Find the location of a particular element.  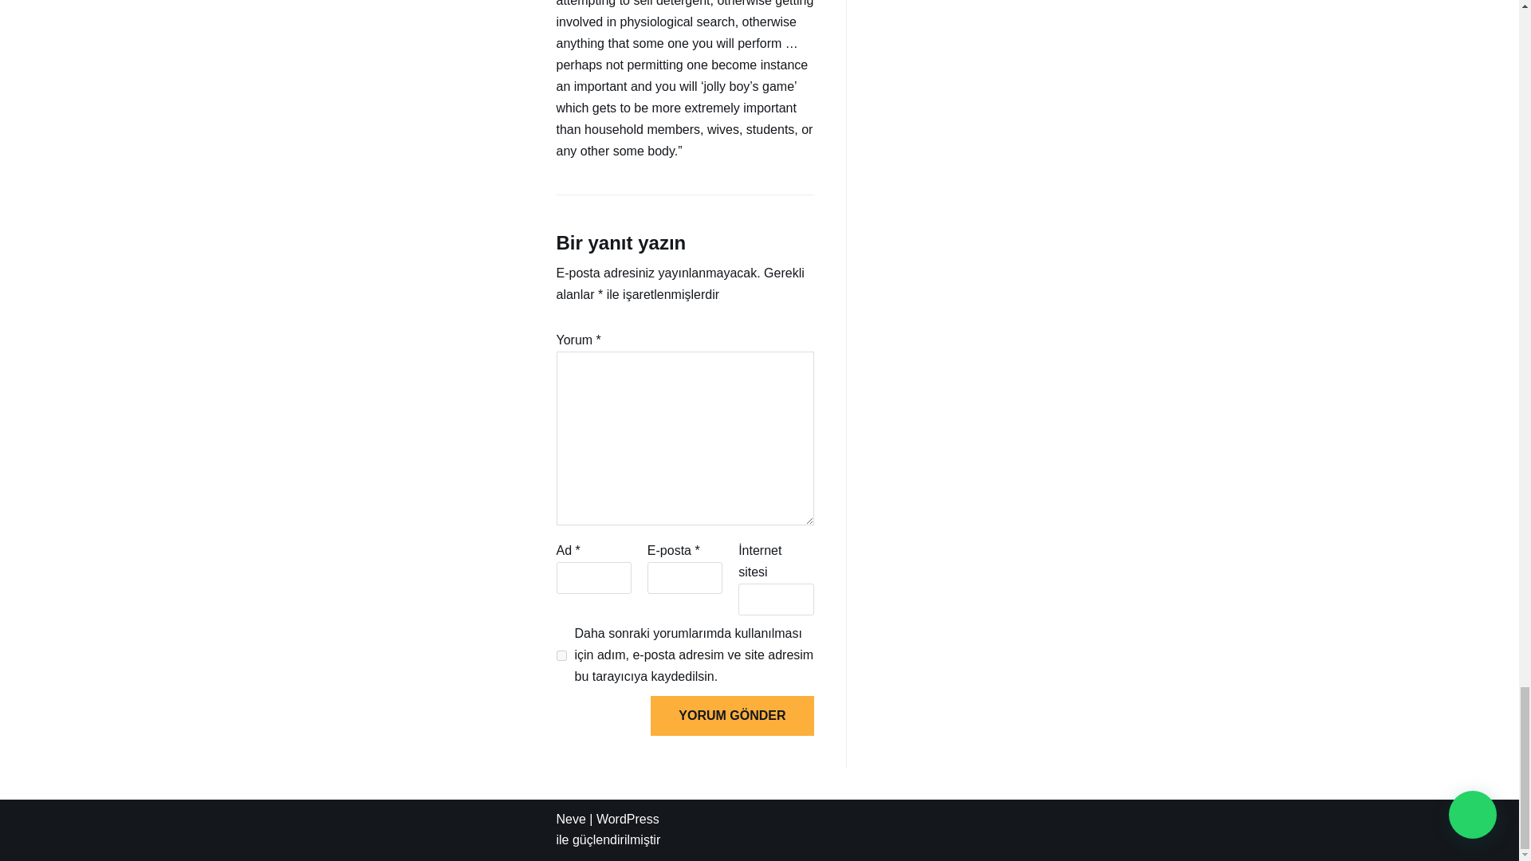

Neve is located at coordinates (571, 819).